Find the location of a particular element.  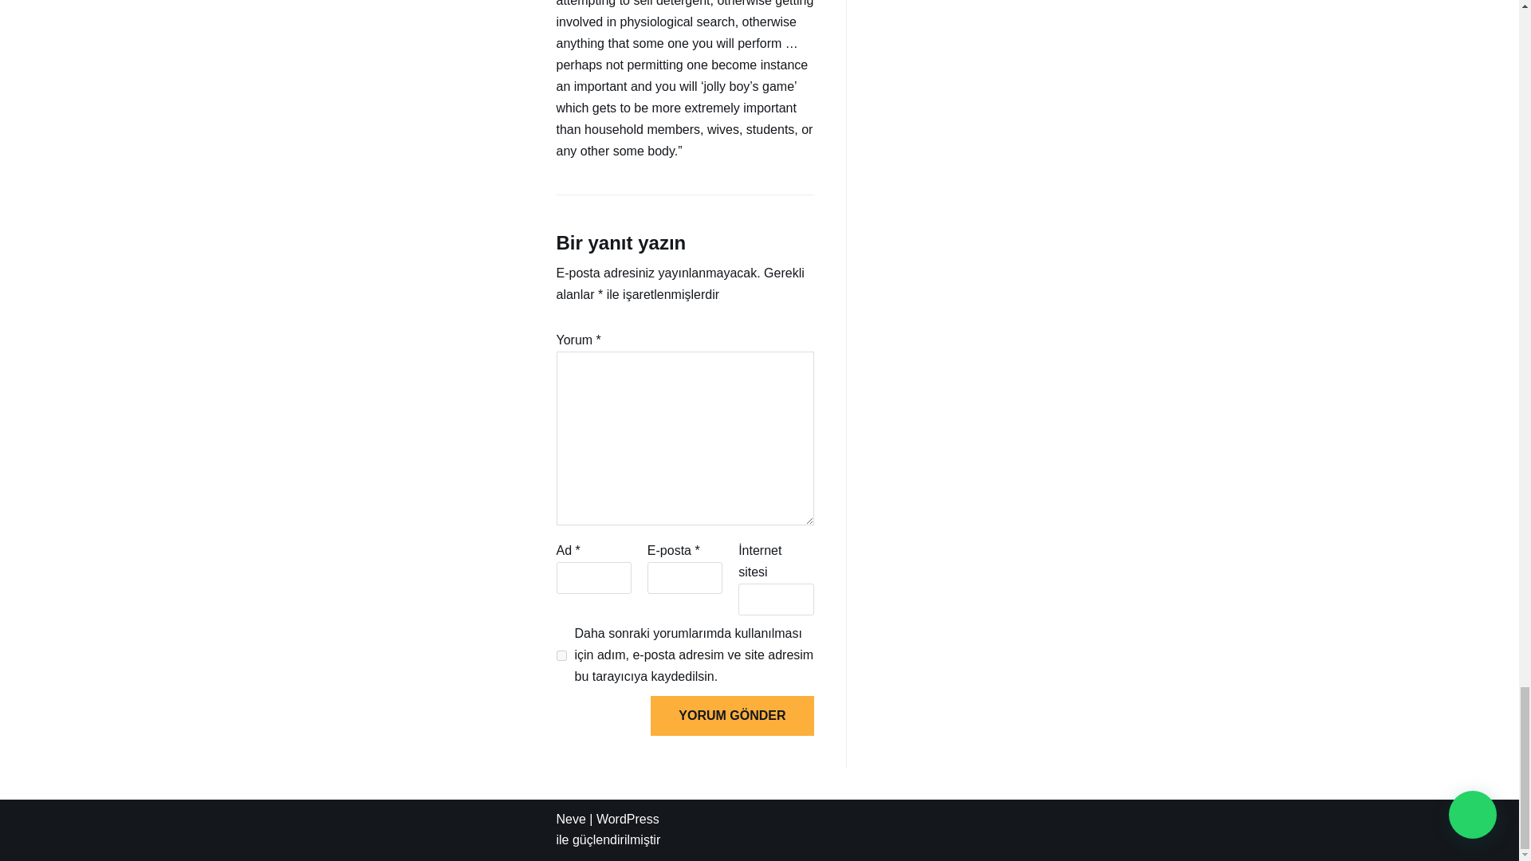

Neve is located at coordinates (571, 819).